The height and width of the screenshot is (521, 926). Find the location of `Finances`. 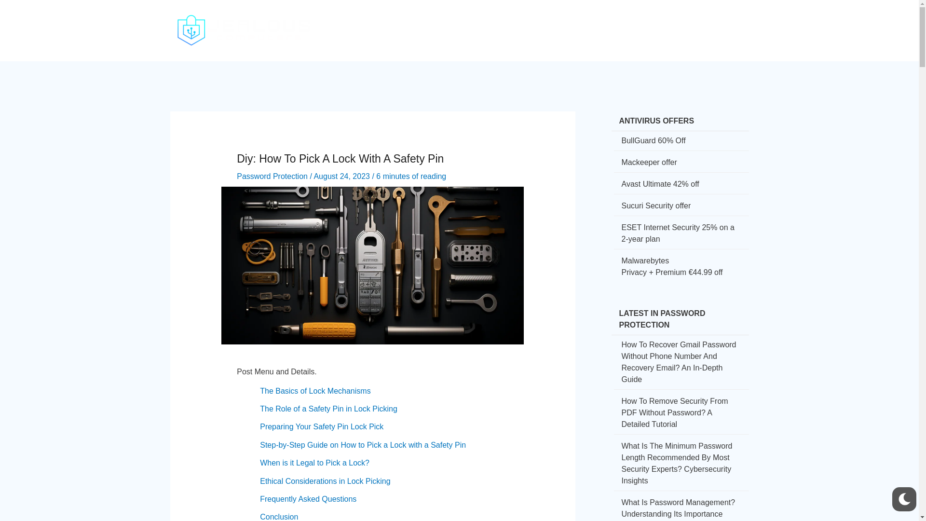

Finances is located at coordinates (591, 22).